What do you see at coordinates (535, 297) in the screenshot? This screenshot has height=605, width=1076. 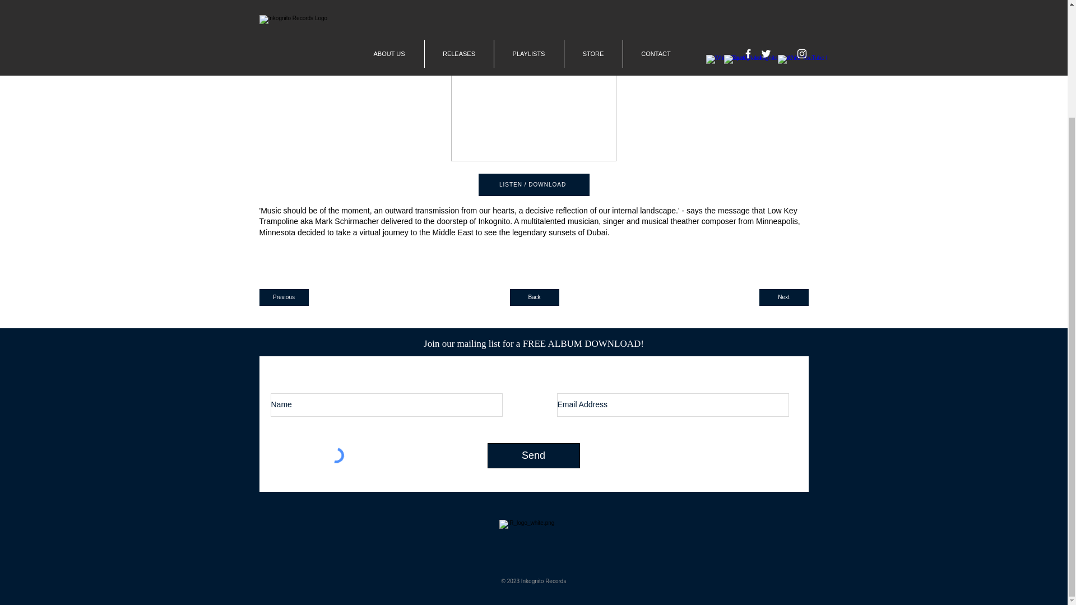 I see `Back` at bounding box center [535, 297].